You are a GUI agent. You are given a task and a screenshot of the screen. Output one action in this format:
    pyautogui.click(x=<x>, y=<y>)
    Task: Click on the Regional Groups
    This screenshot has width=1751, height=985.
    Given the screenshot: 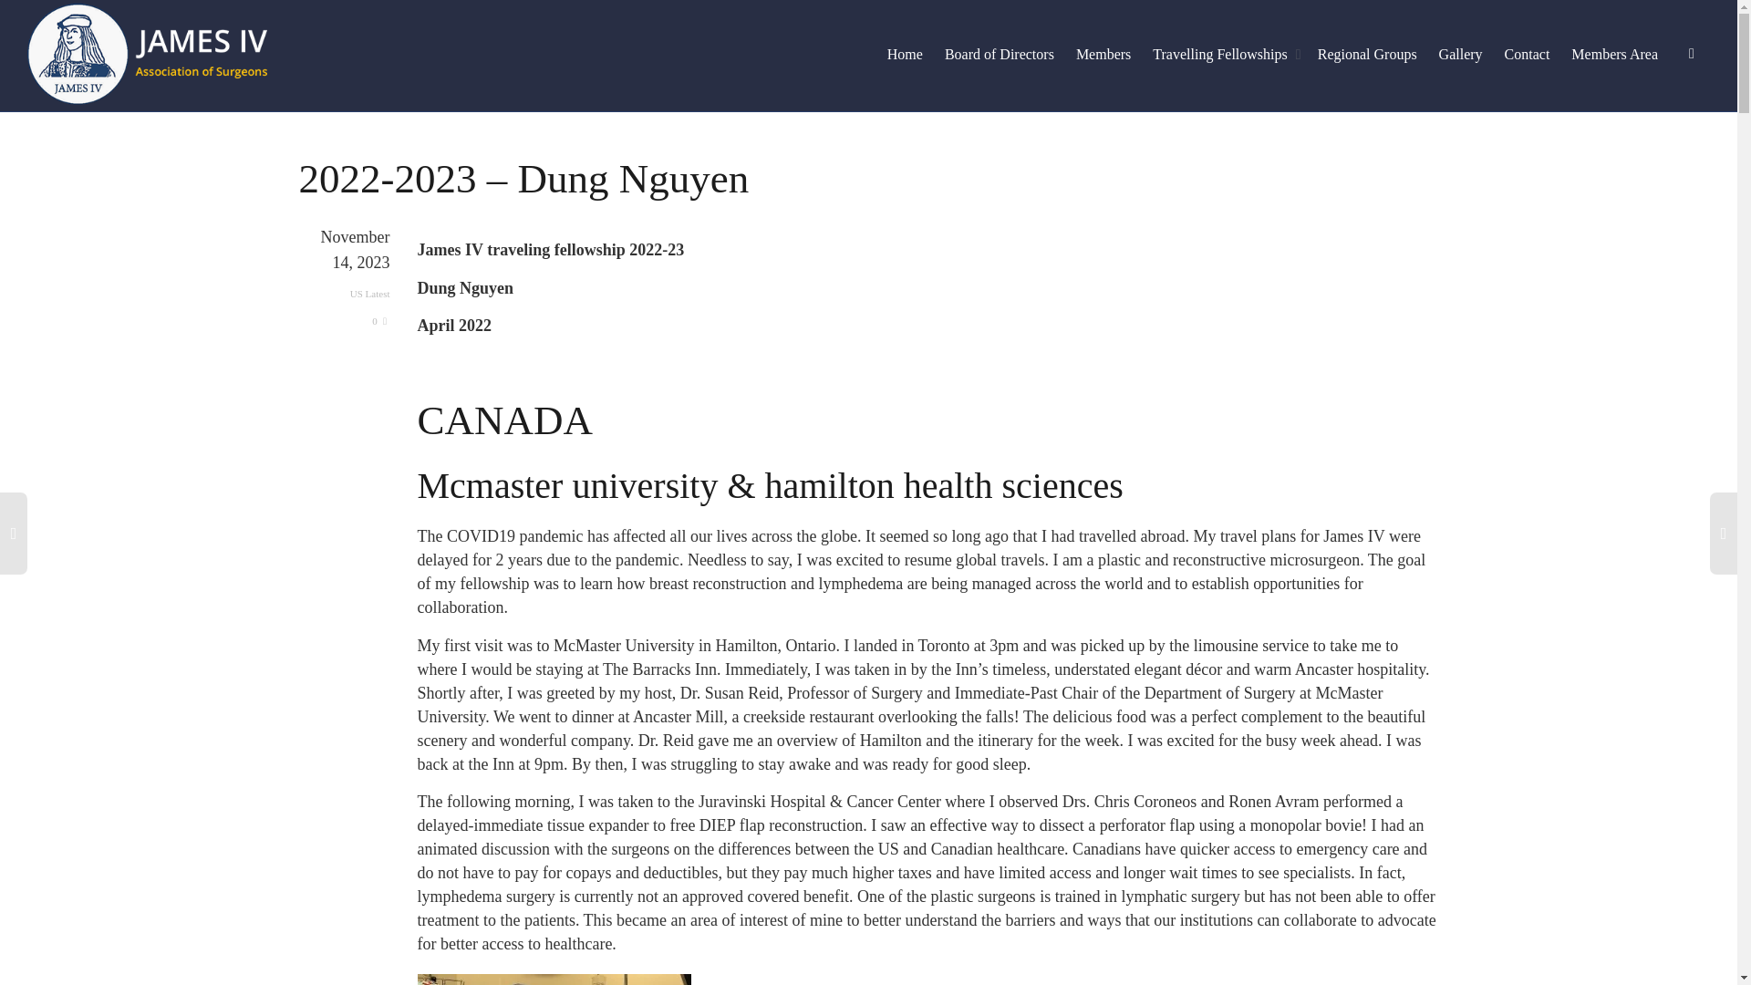 What is the action you would take?
    pyautogui.click(x=1367, y=55)
    